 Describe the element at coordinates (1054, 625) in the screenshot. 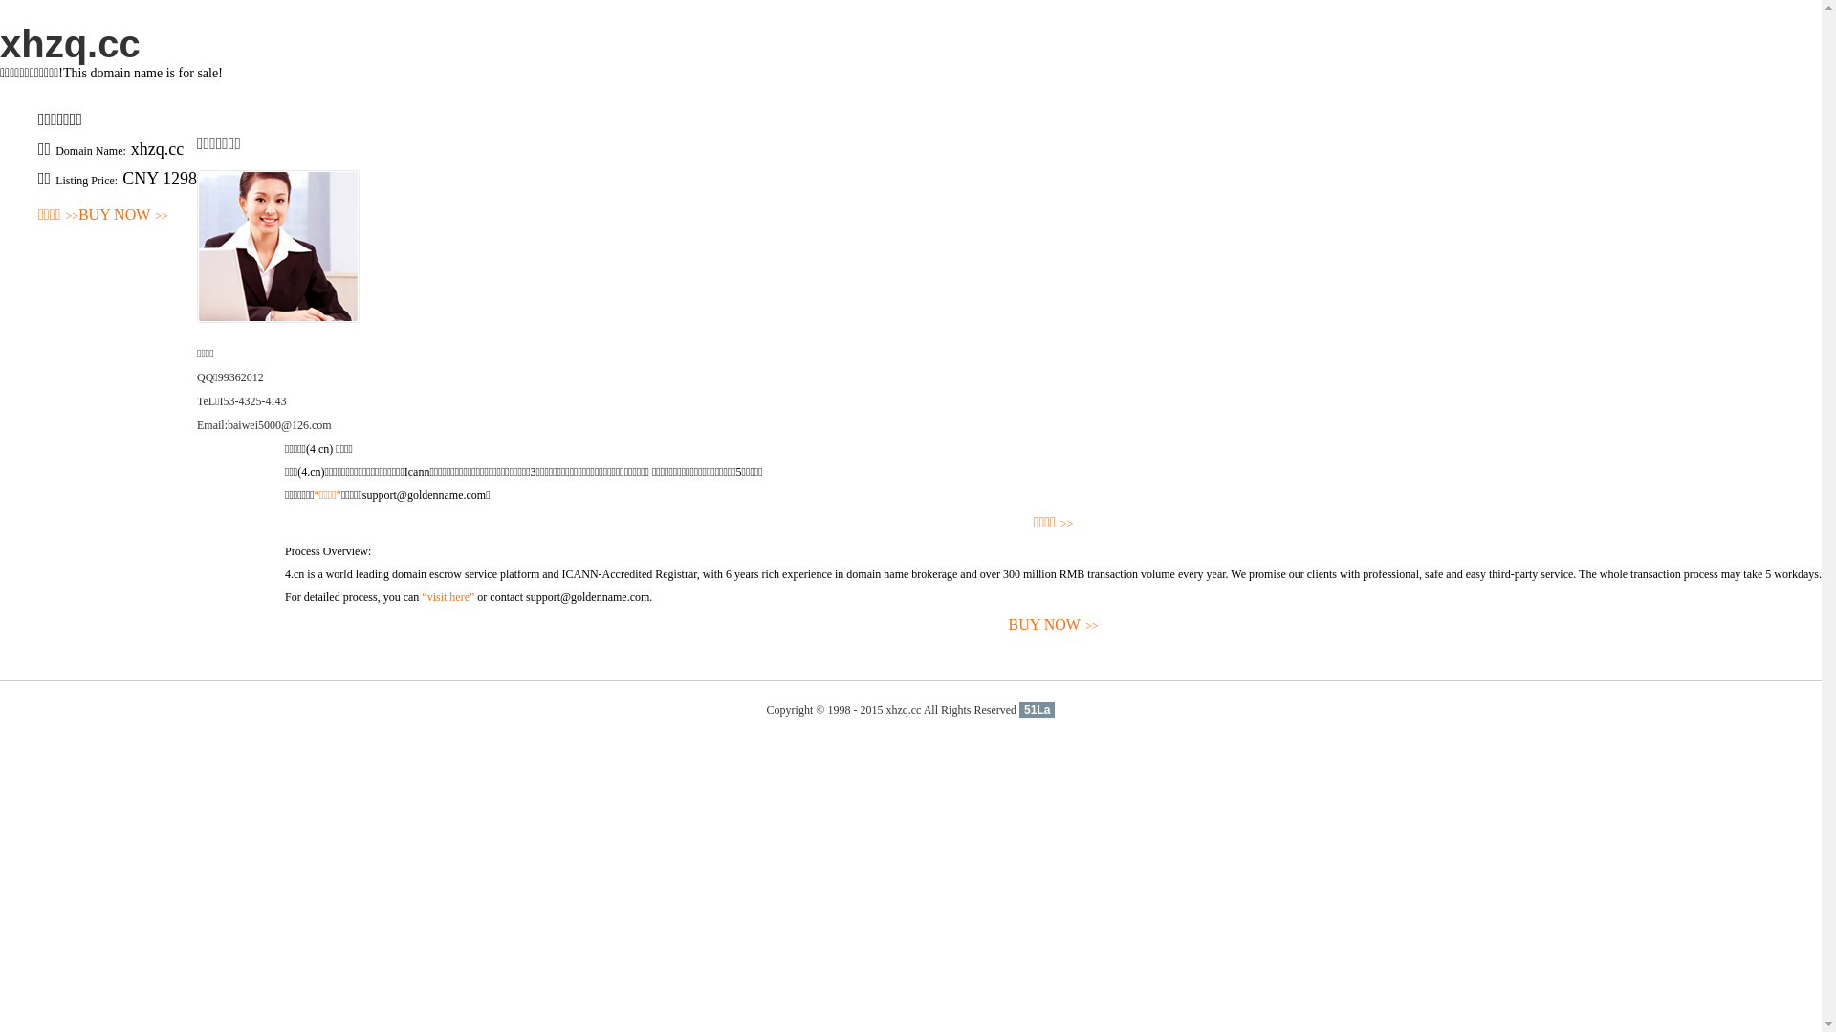

I see `BUY NOW>>` at that location.